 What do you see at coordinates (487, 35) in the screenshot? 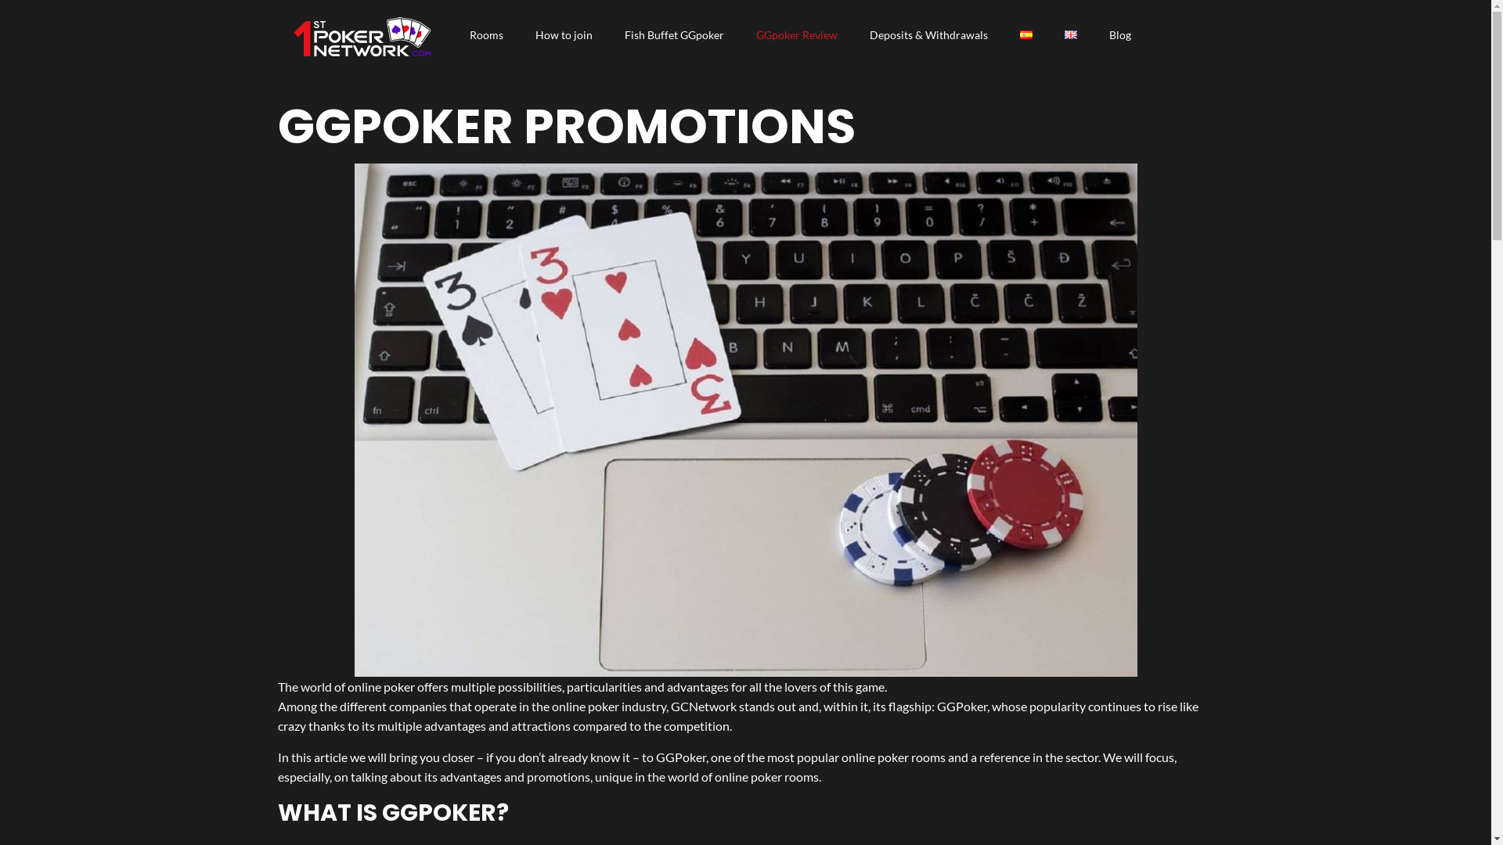
I see `Rooms` at bounding box center [487, 35].